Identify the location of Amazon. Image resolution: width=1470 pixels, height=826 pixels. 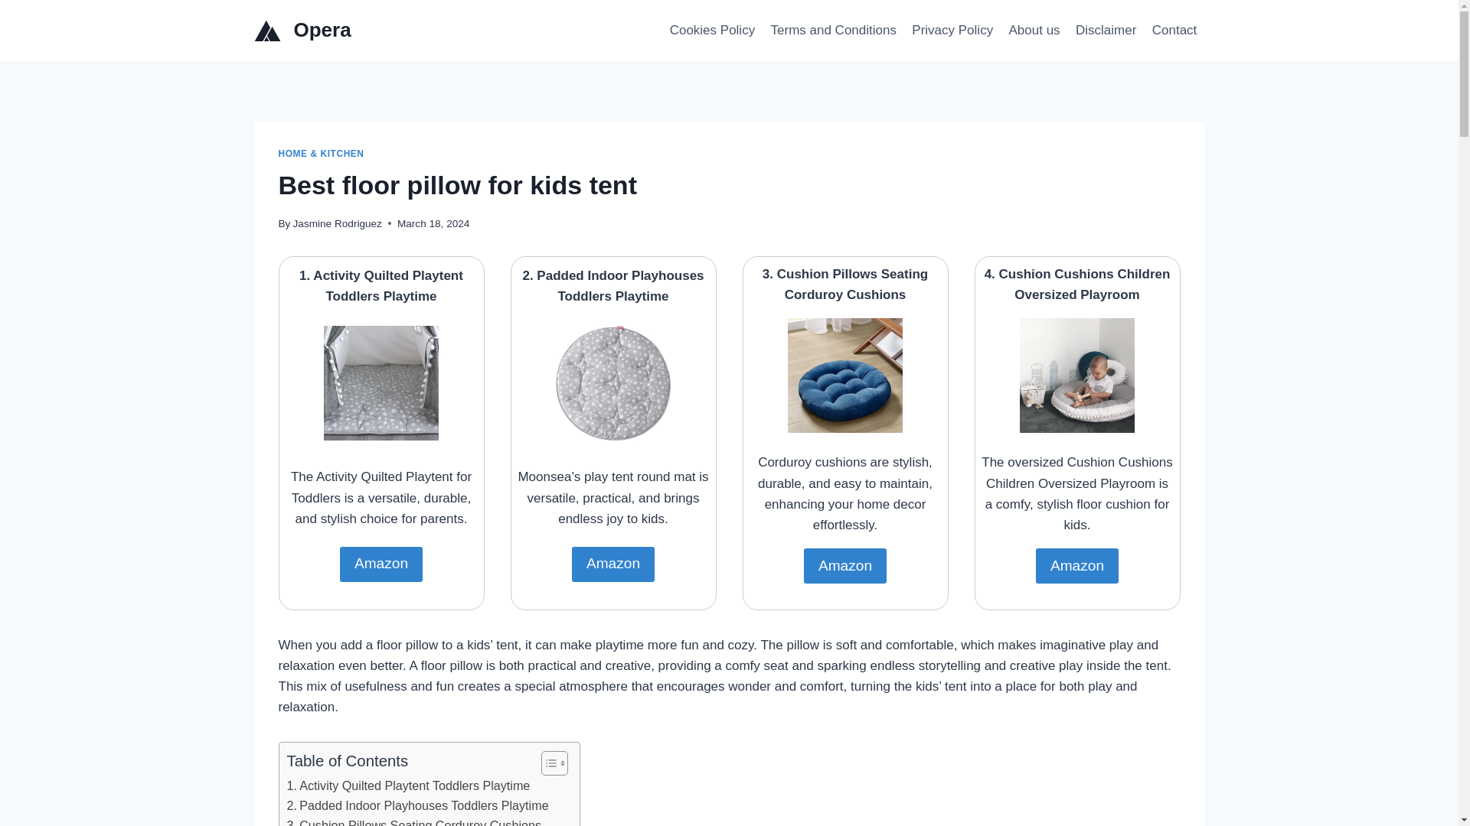
(845, 566).